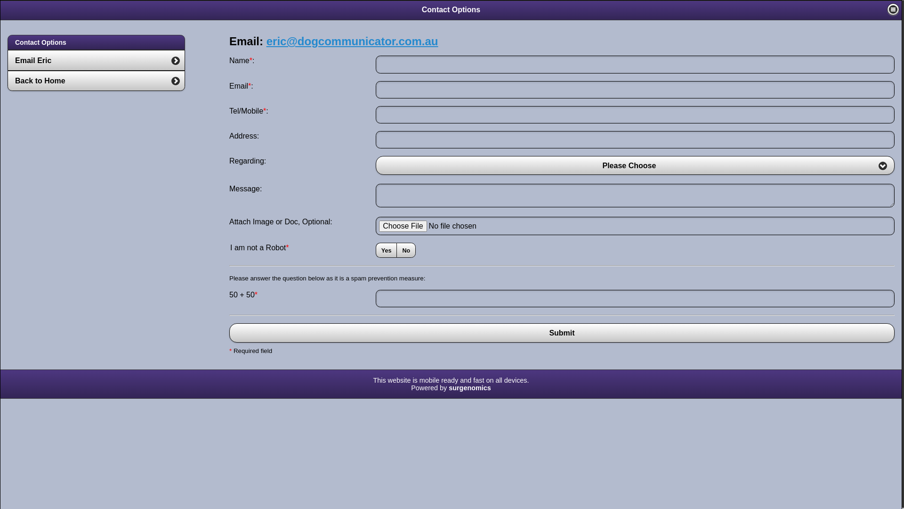  What do you see at coordinates (96, 81) in the screenshot?
I see `Back to Home` at bounding box center [96, 81].